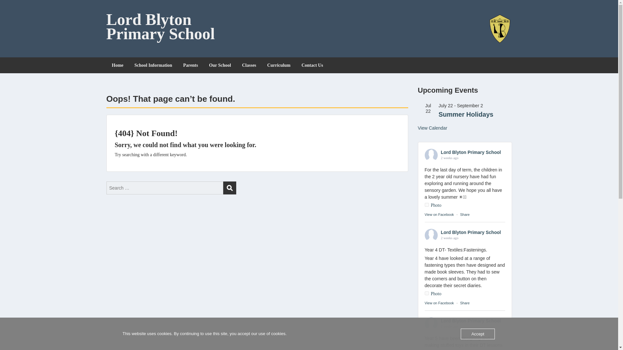  Describe the element at coordinates (466, 114) in the screenshot. I see `Summer Holidays` at that location.